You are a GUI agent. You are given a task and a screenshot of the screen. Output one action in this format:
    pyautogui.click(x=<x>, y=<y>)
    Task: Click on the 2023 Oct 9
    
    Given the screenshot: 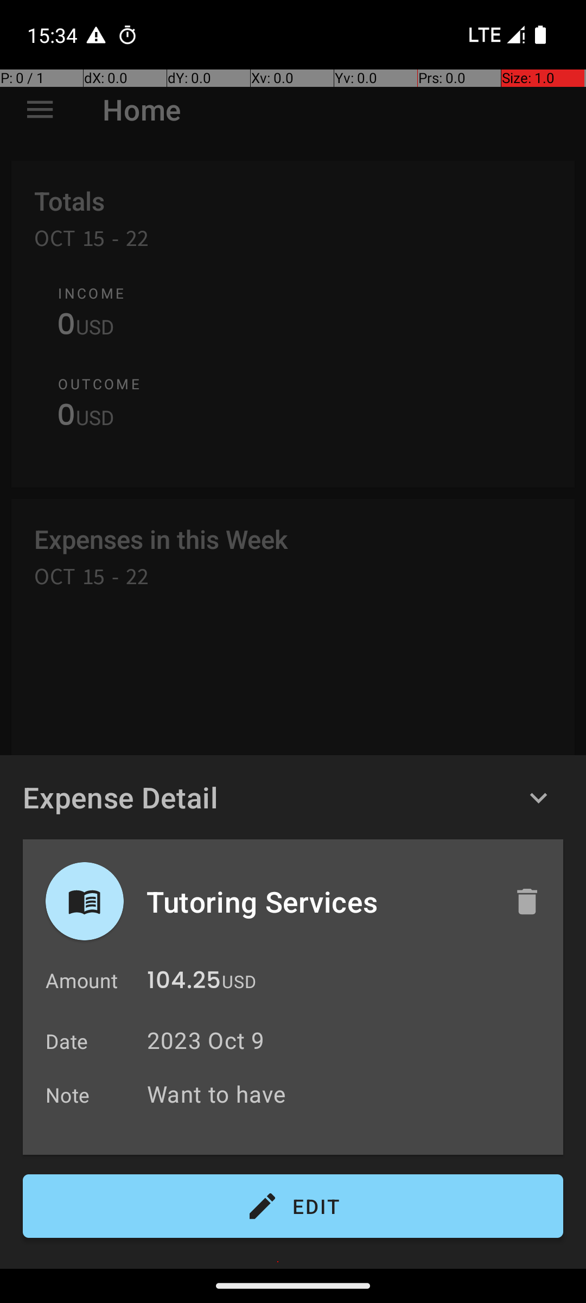 What is the action you would take?
    pyautogui.click(x=206, y=1040)
    